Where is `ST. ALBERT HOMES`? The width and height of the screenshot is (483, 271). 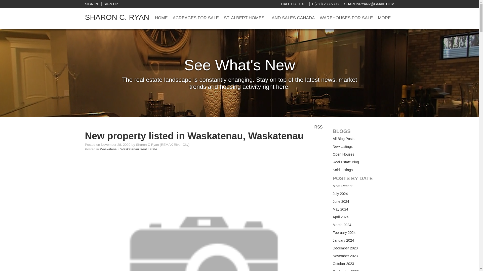
ST. ALBERT HOMES is located at coordinates (244, 18).